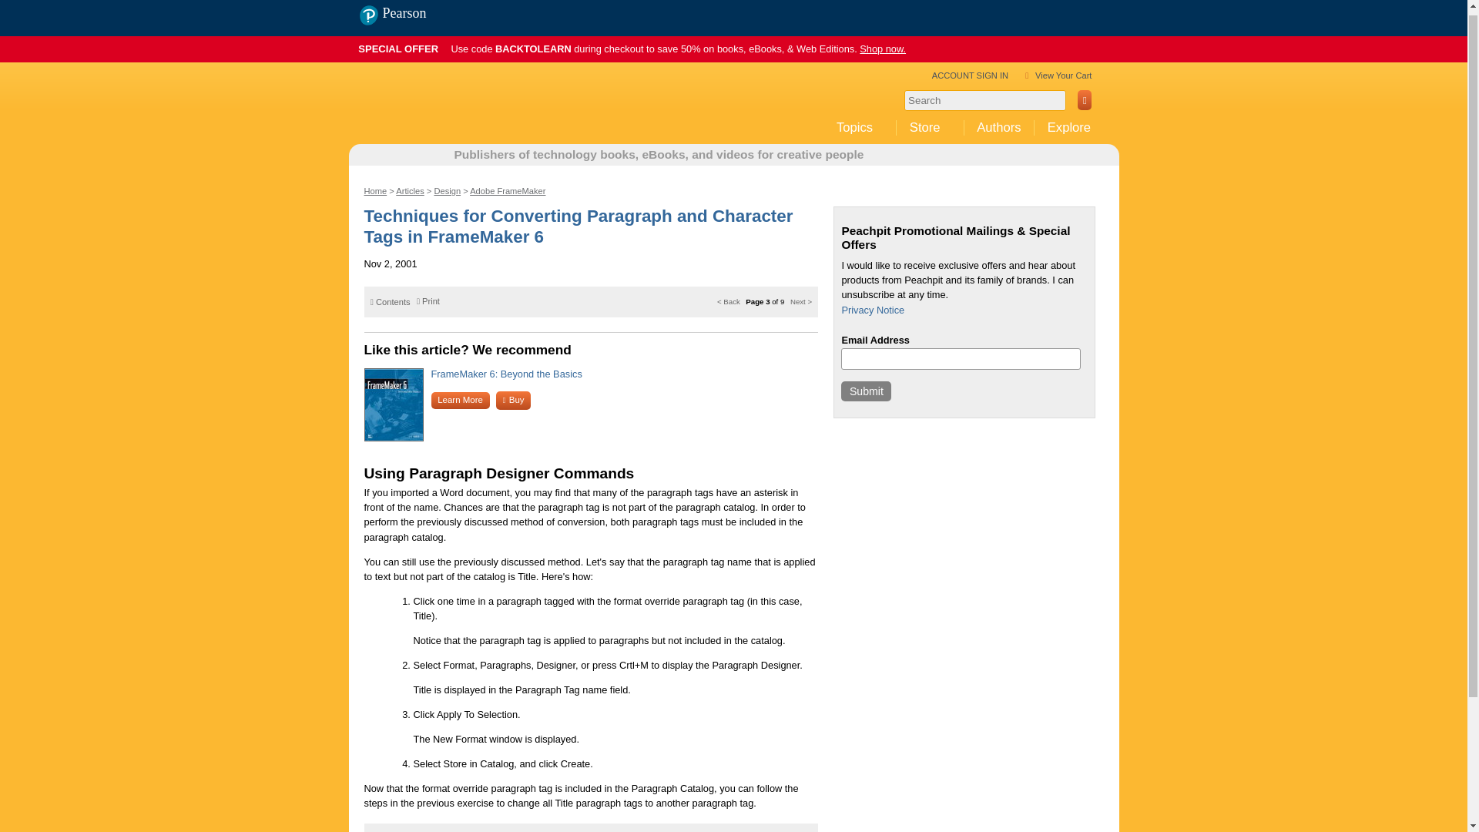  I want to click on Privacy Notice, so click(872, 310).